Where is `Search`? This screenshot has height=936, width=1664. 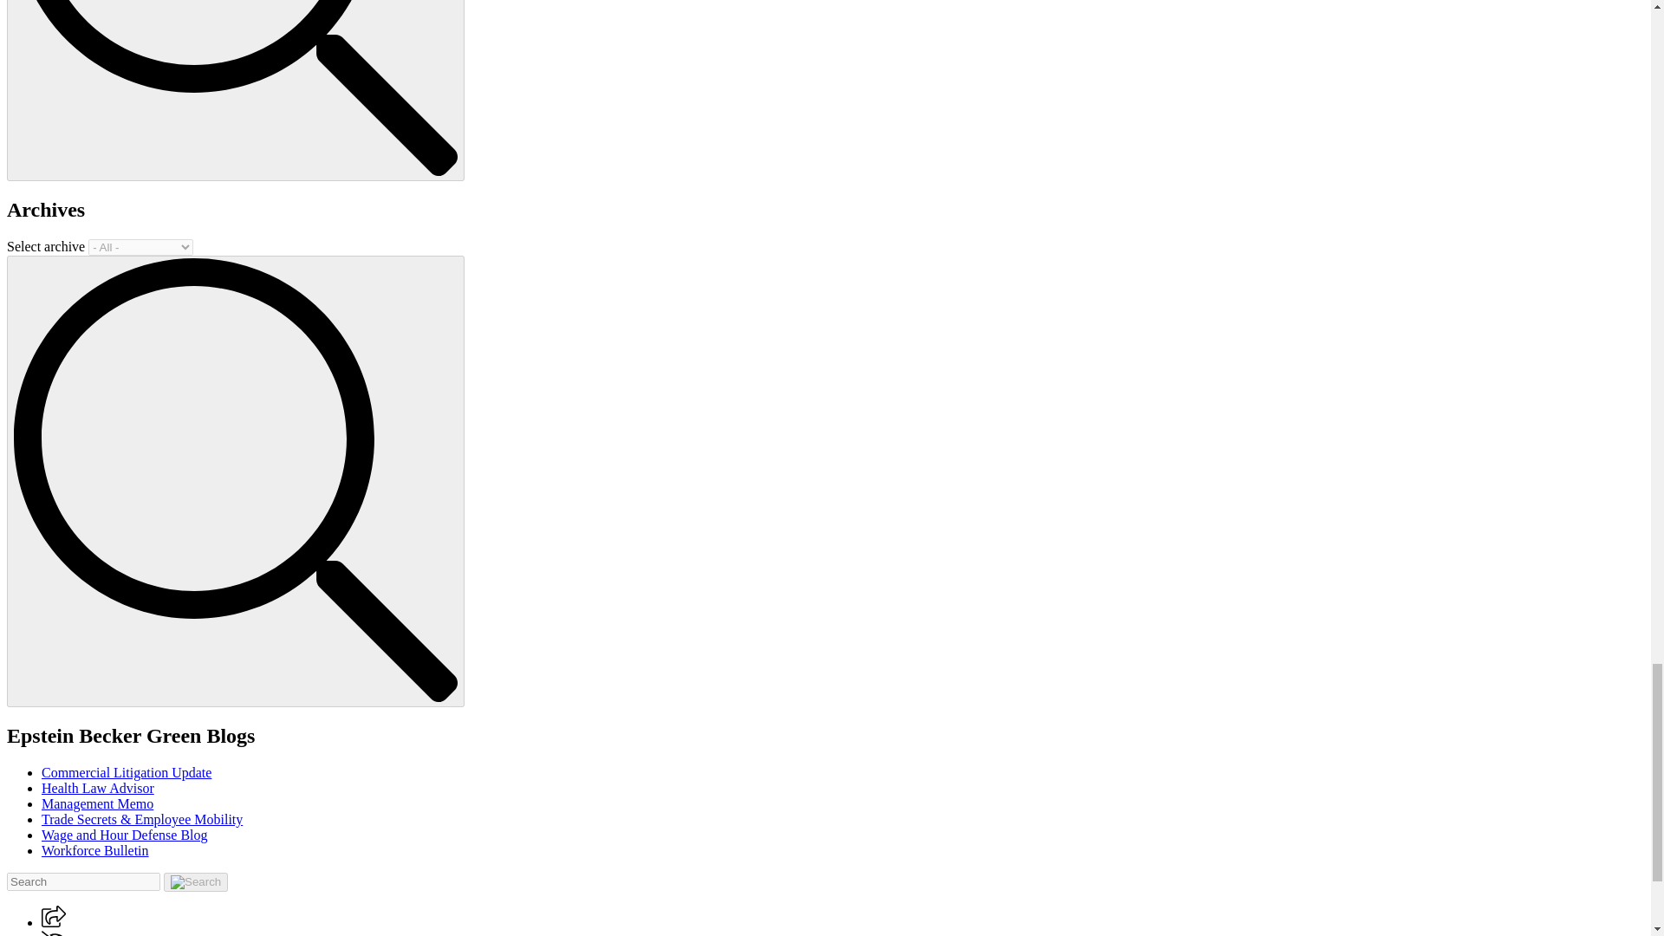 Search is located at coordinates (236, 88).